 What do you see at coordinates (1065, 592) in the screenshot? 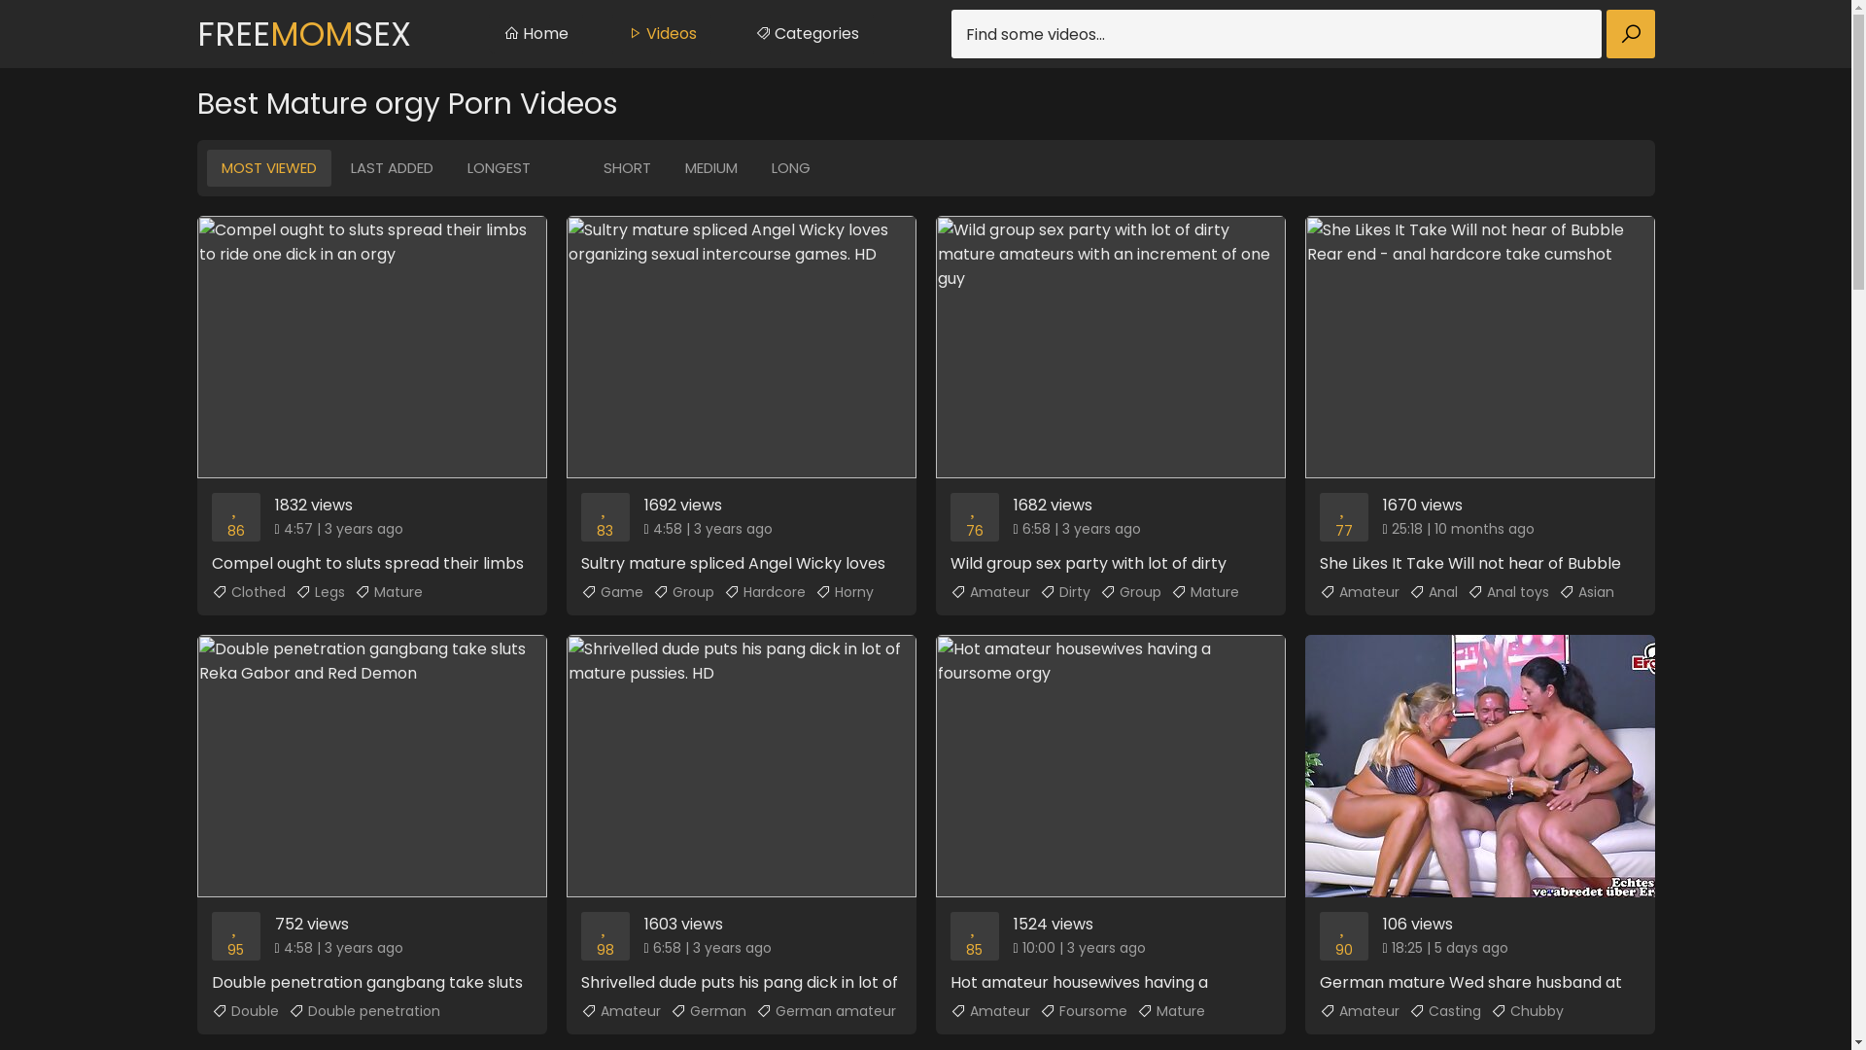
I see `Dirty` at bounding box center [1065, 592].